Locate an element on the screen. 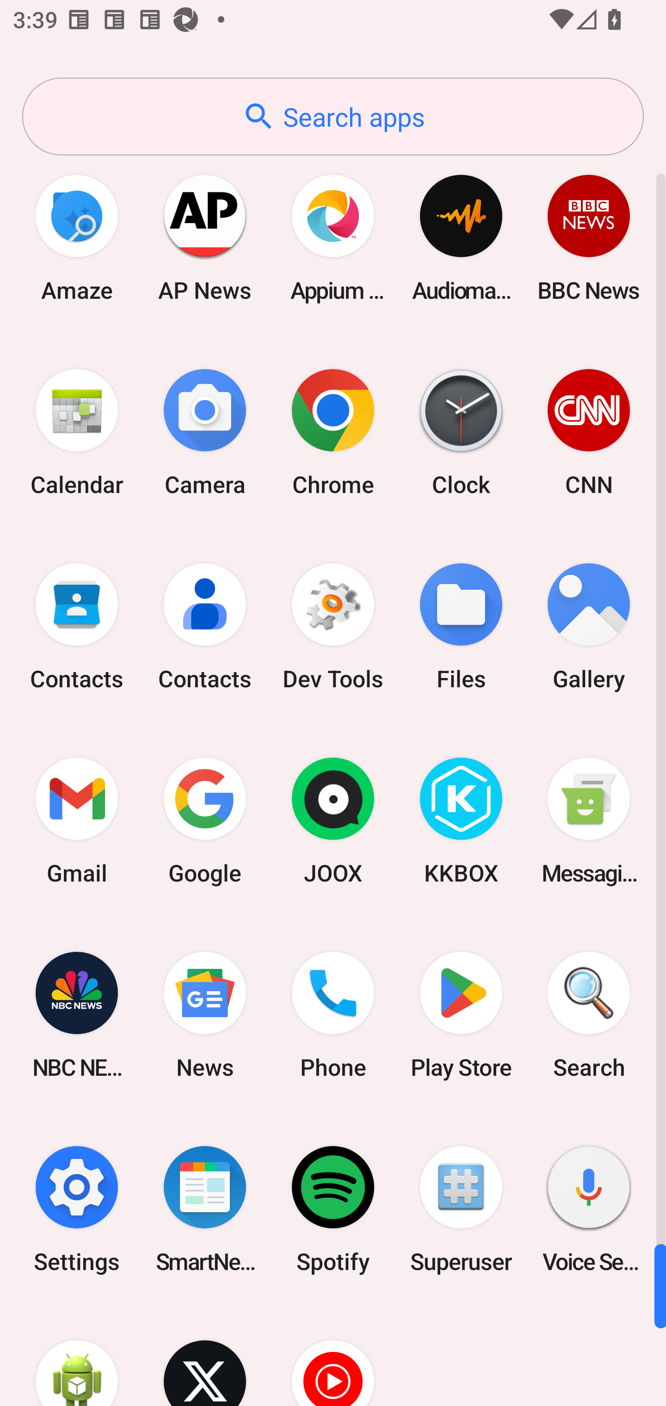 This screenshot has height=1406, width=666. NBC NEWS is located at coordinates (77, 1015).